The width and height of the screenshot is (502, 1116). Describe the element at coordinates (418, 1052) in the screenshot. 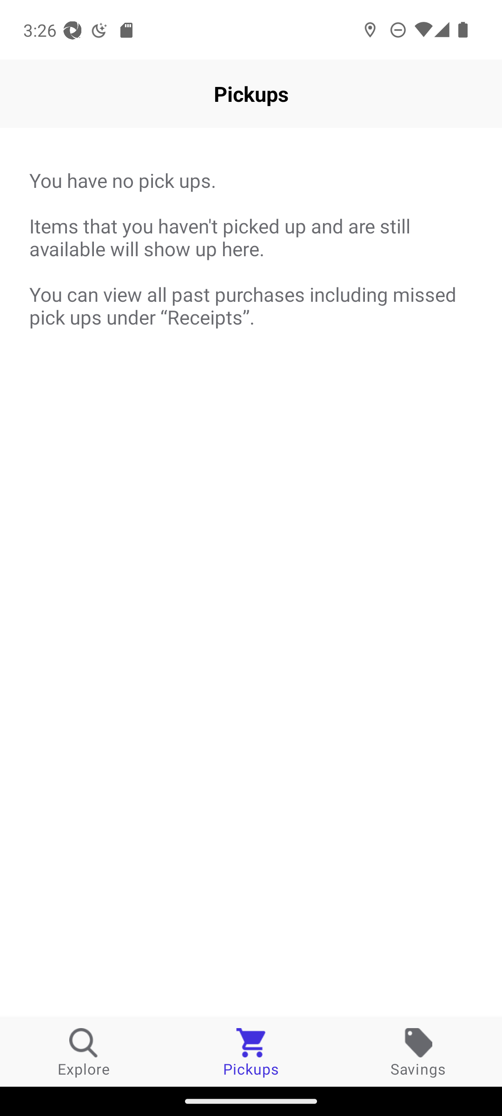

I see `Savings` at that location.